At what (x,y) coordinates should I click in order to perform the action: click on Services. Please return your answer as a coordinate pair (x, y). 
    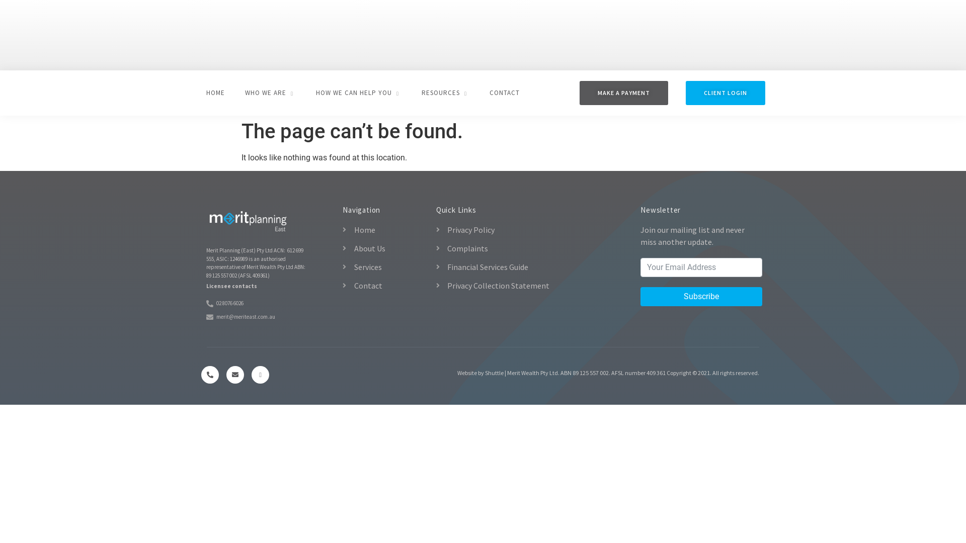
    Looking at the image, I should click on (384, 267).